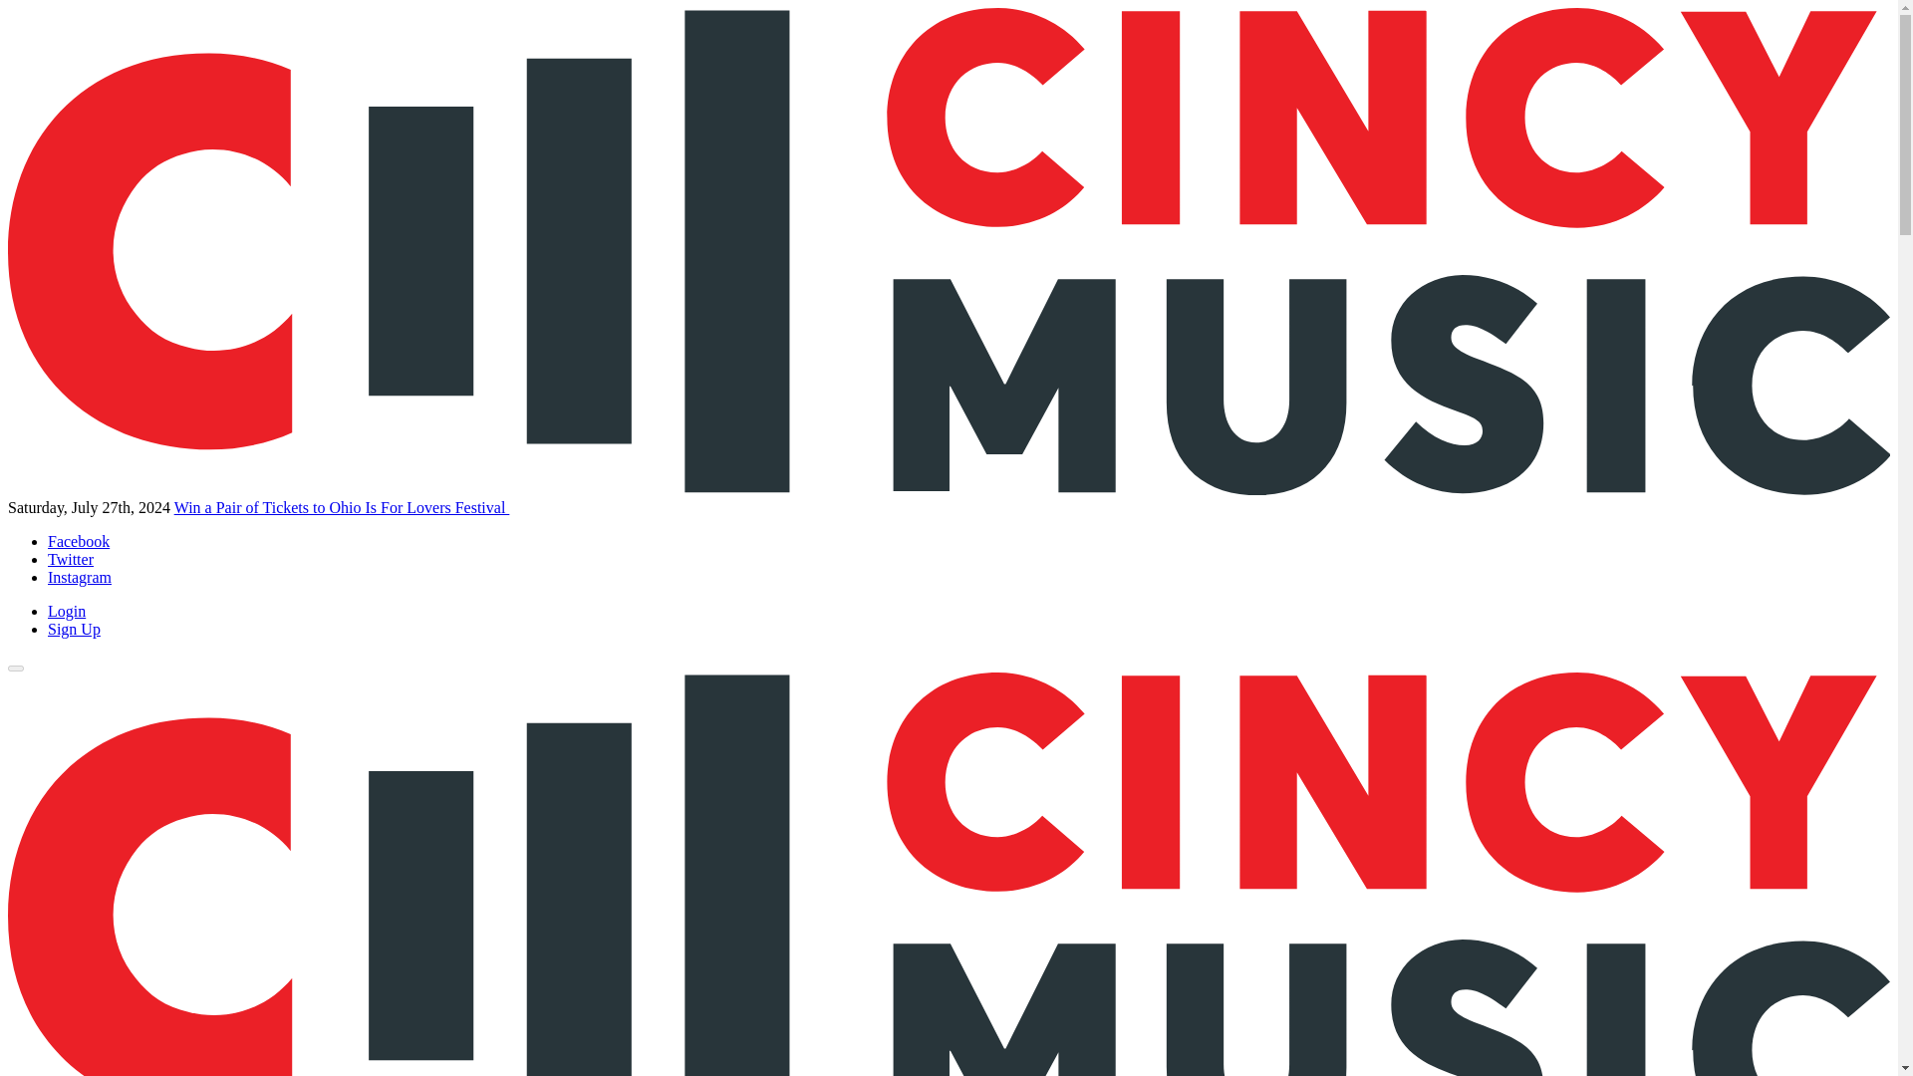 This screenshot has height=1076, width=1913. What do you see at coordinates (80, 577) in the screenshot?
I see `Instagram` at bounding box center [80, 577].